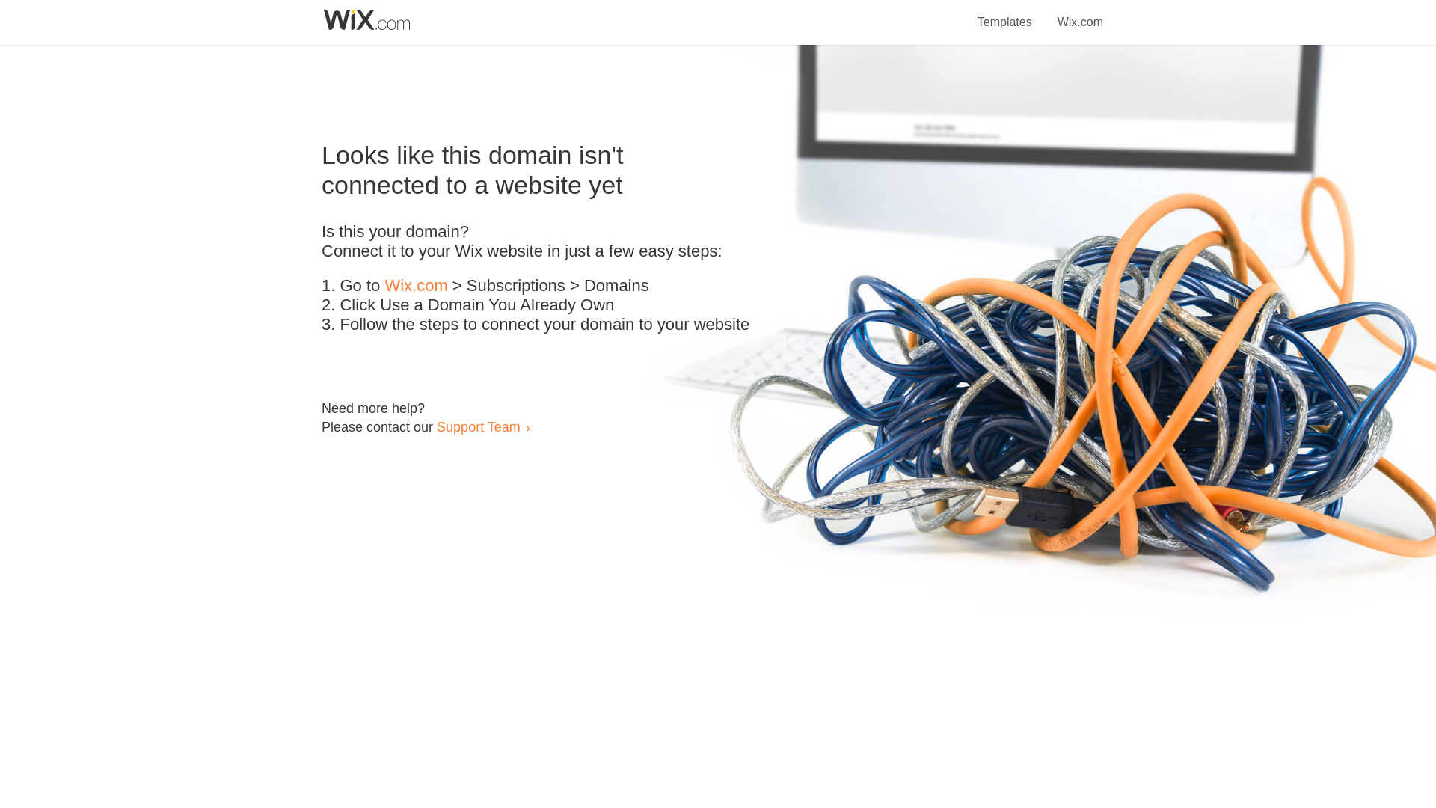 The image size is (1436, 808). Describe the element at coordinates (1005, 13) in the screenshot. I see `Templates` at that location.